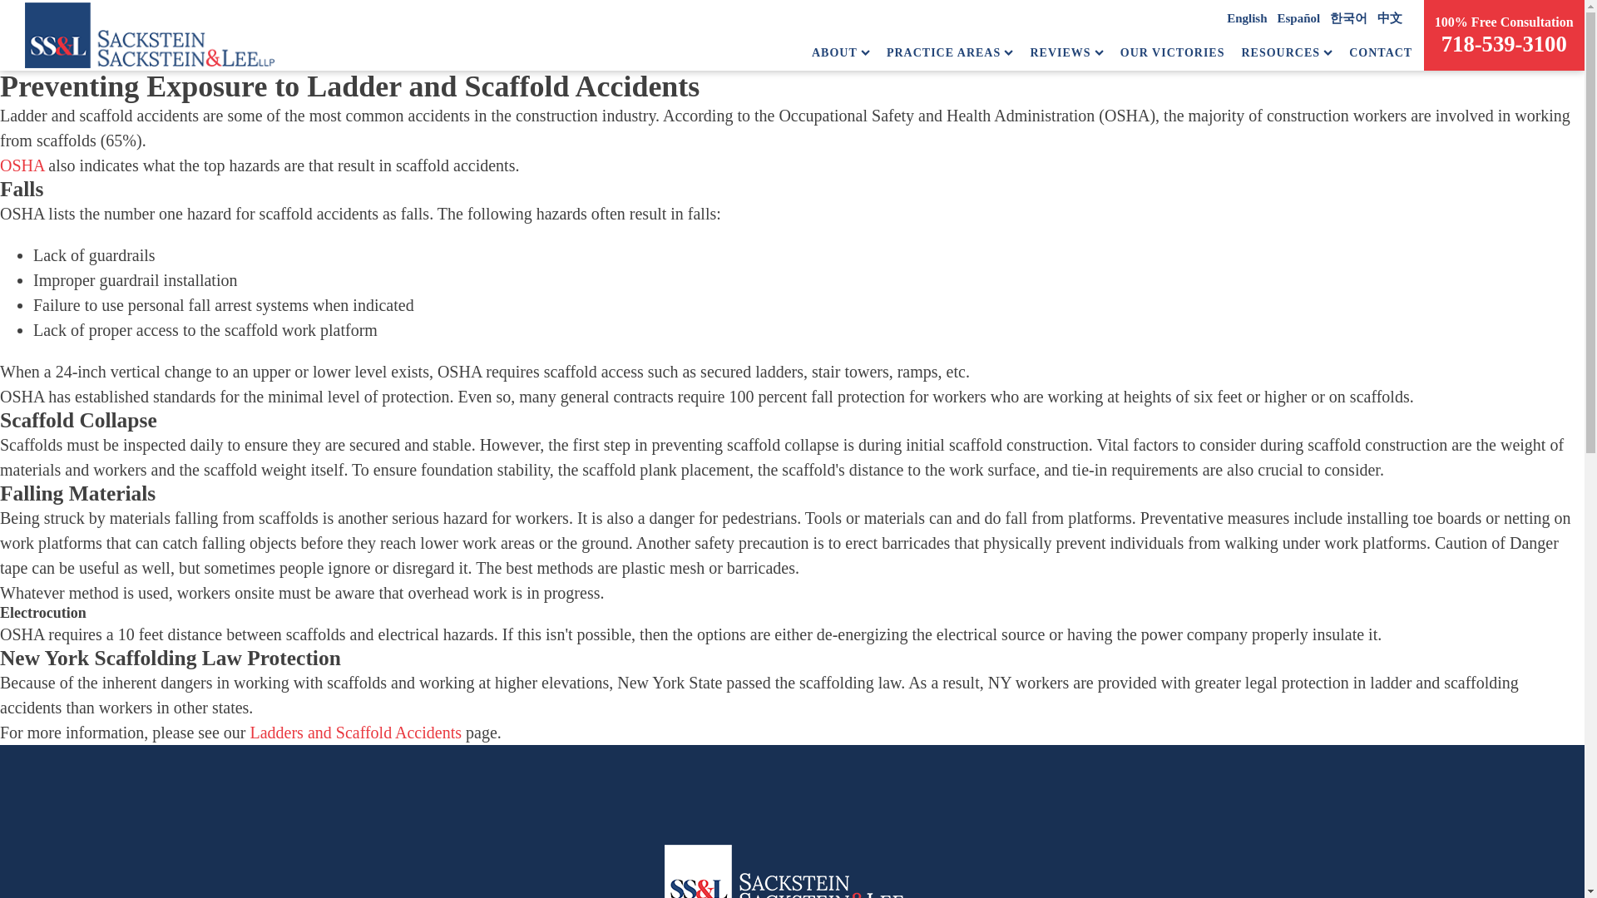 The image size is (1597, 898). Describe the element at coordinates (1286, 52) in the screenshot. I see `RESOURCES` at that location.